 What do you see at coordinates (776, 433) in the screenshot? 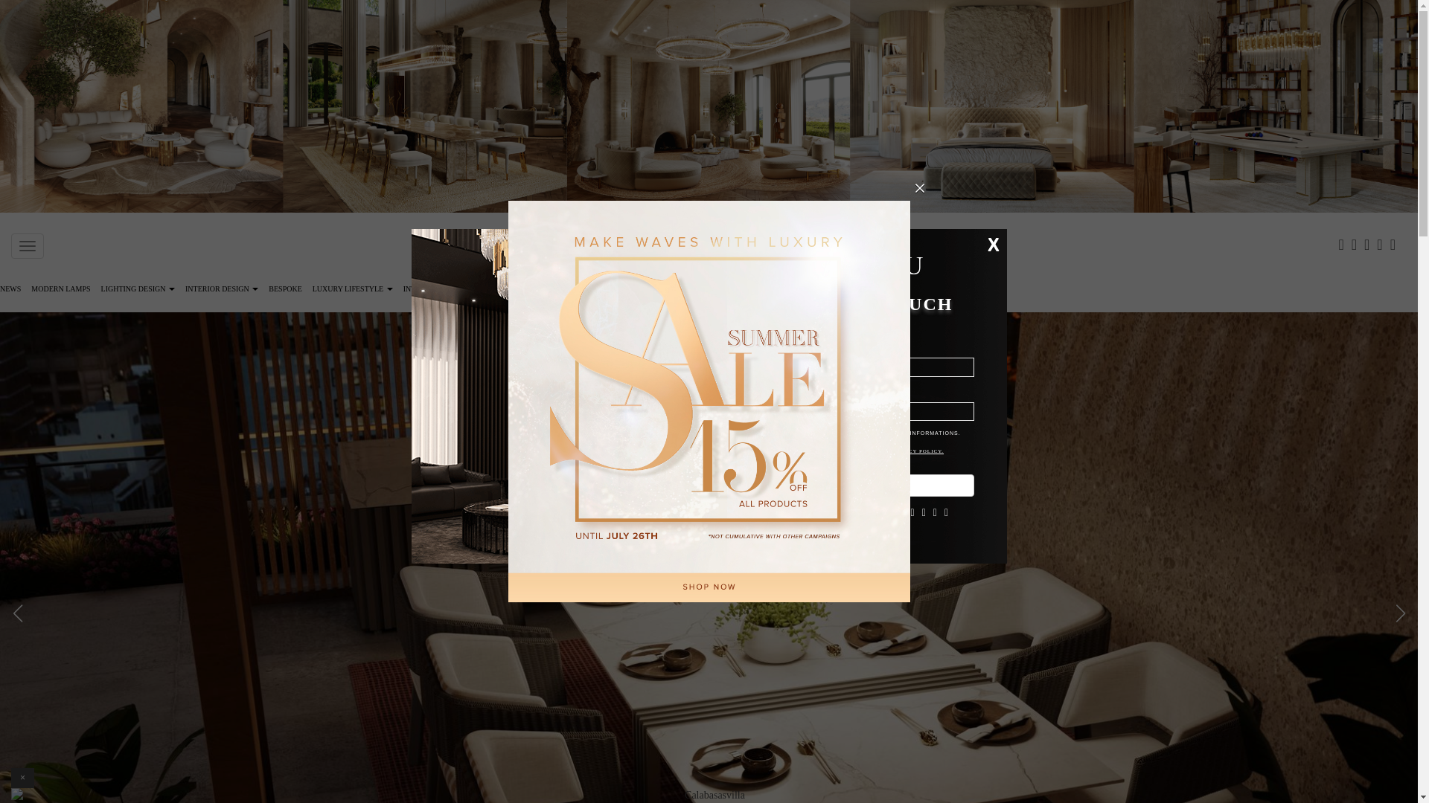
I see `on` at bounding box center [776, 433].